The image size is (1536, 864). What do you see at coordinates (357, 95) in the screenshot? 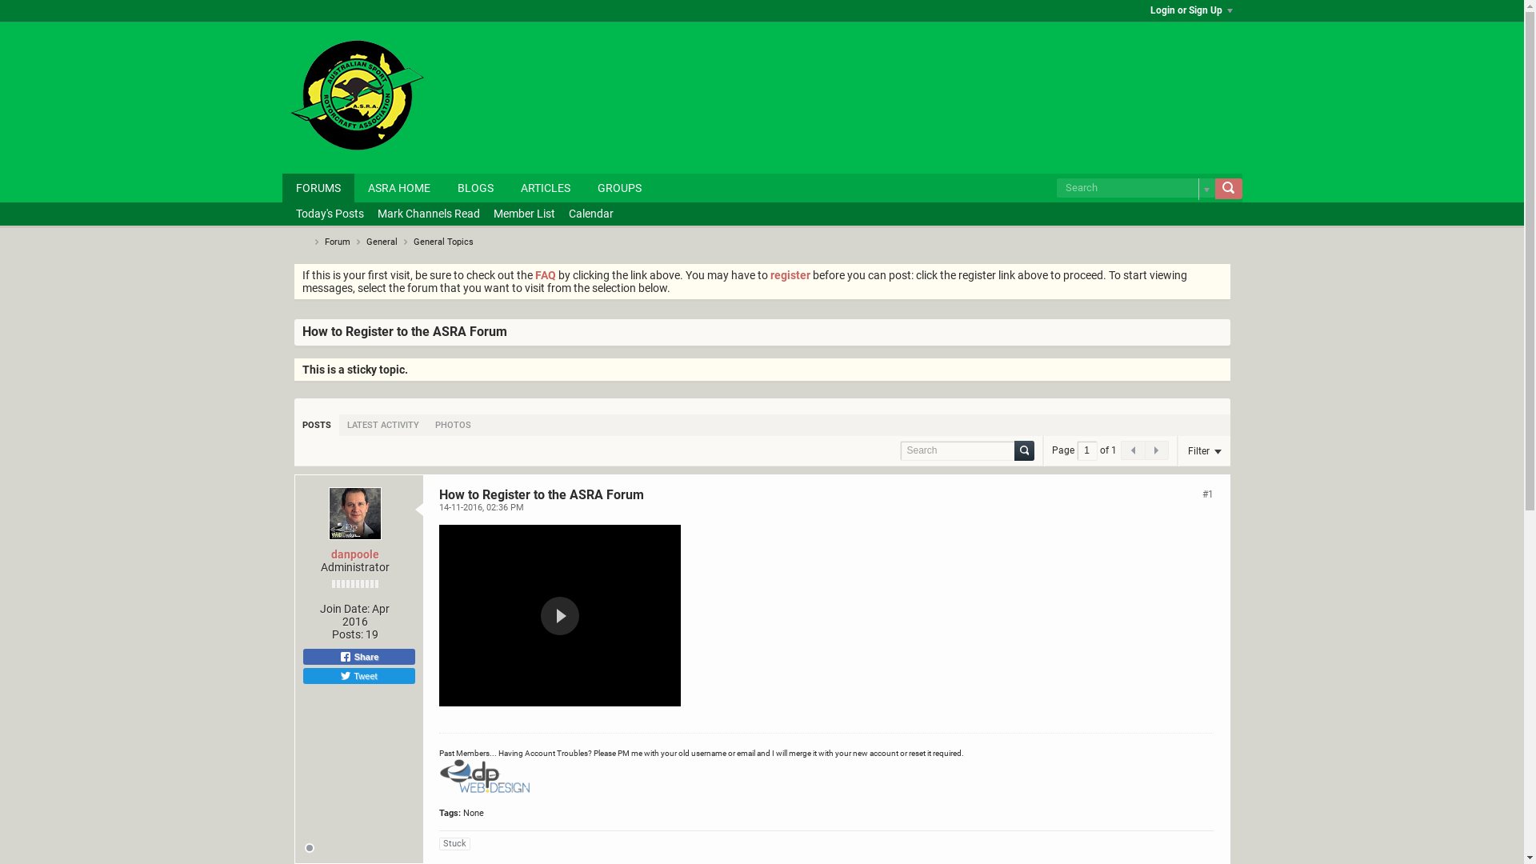
I see `Powered by vBulletin` at bounding box center [357, 95].